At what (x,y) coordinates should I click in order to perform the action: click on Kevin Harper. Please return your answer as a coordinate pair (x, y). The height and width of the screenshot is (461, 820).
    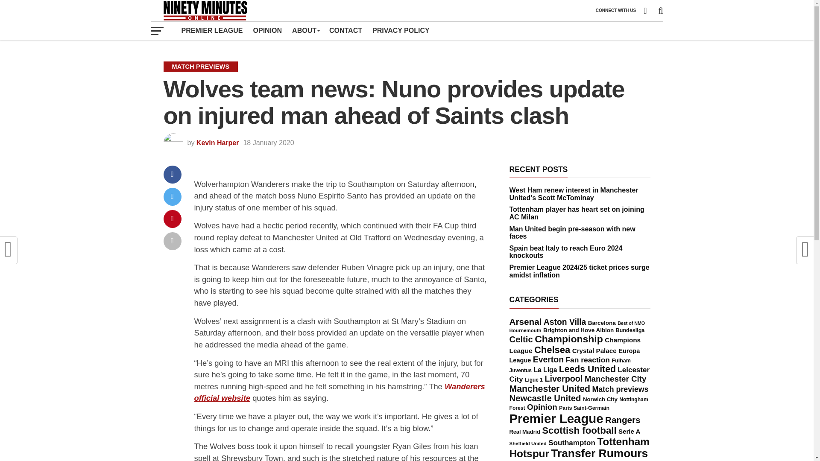
    Looking at the image, I should click on (218, 143).